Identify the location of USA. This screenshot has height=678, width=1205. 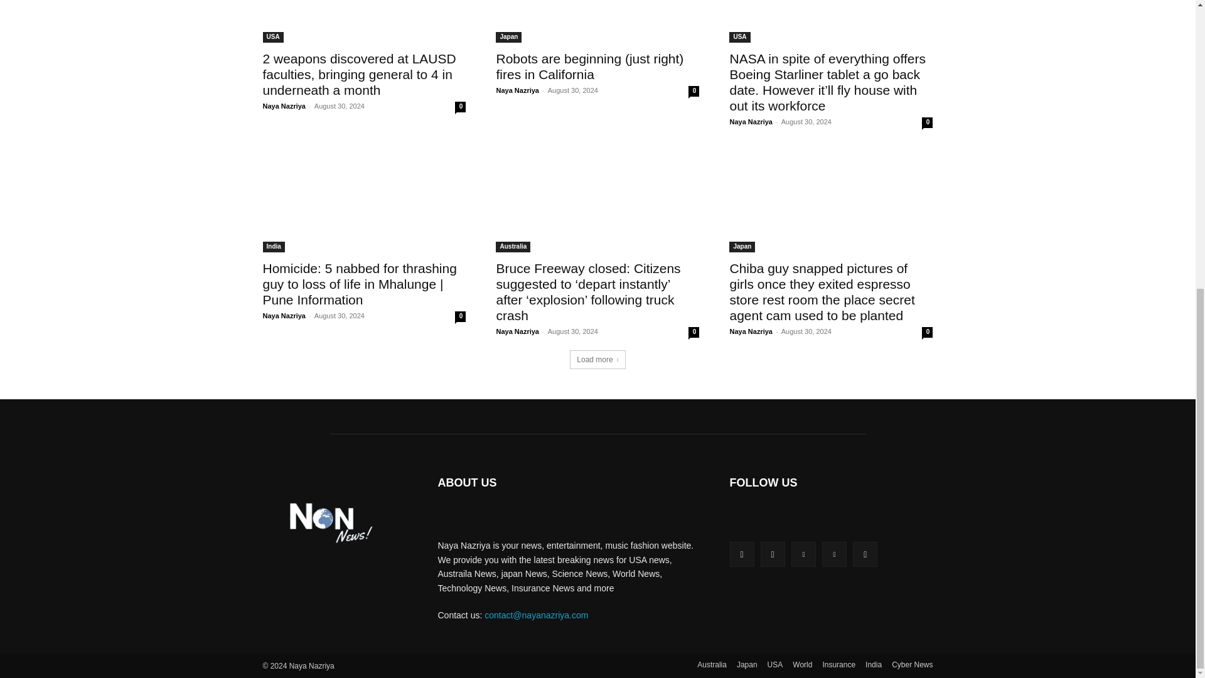
(272, 37).